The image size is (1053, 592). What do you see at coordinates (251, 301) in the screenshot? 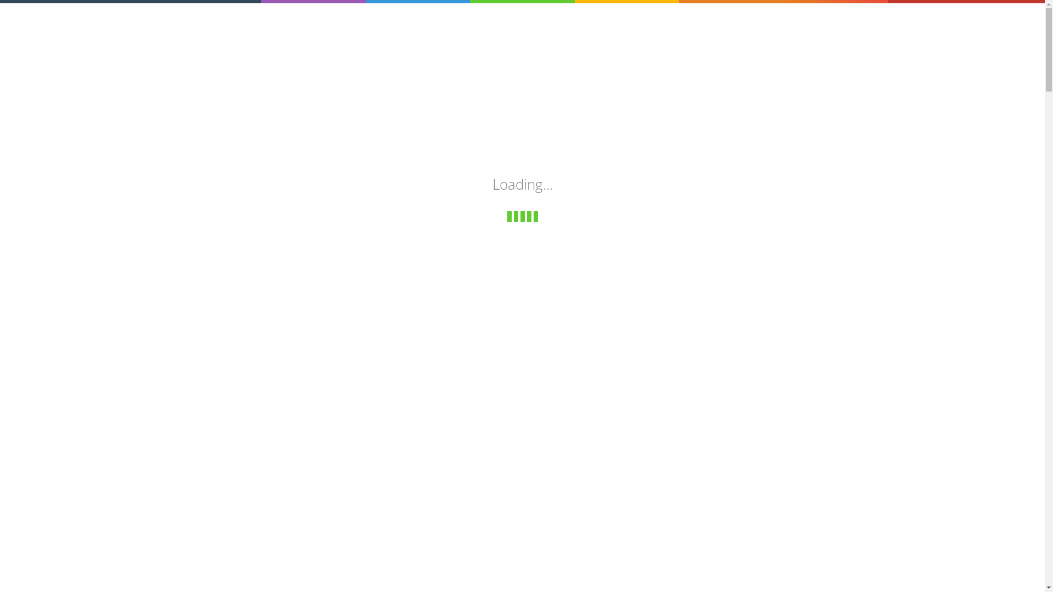
I see `Tesla S P90D` at bounding box center [251, 301].